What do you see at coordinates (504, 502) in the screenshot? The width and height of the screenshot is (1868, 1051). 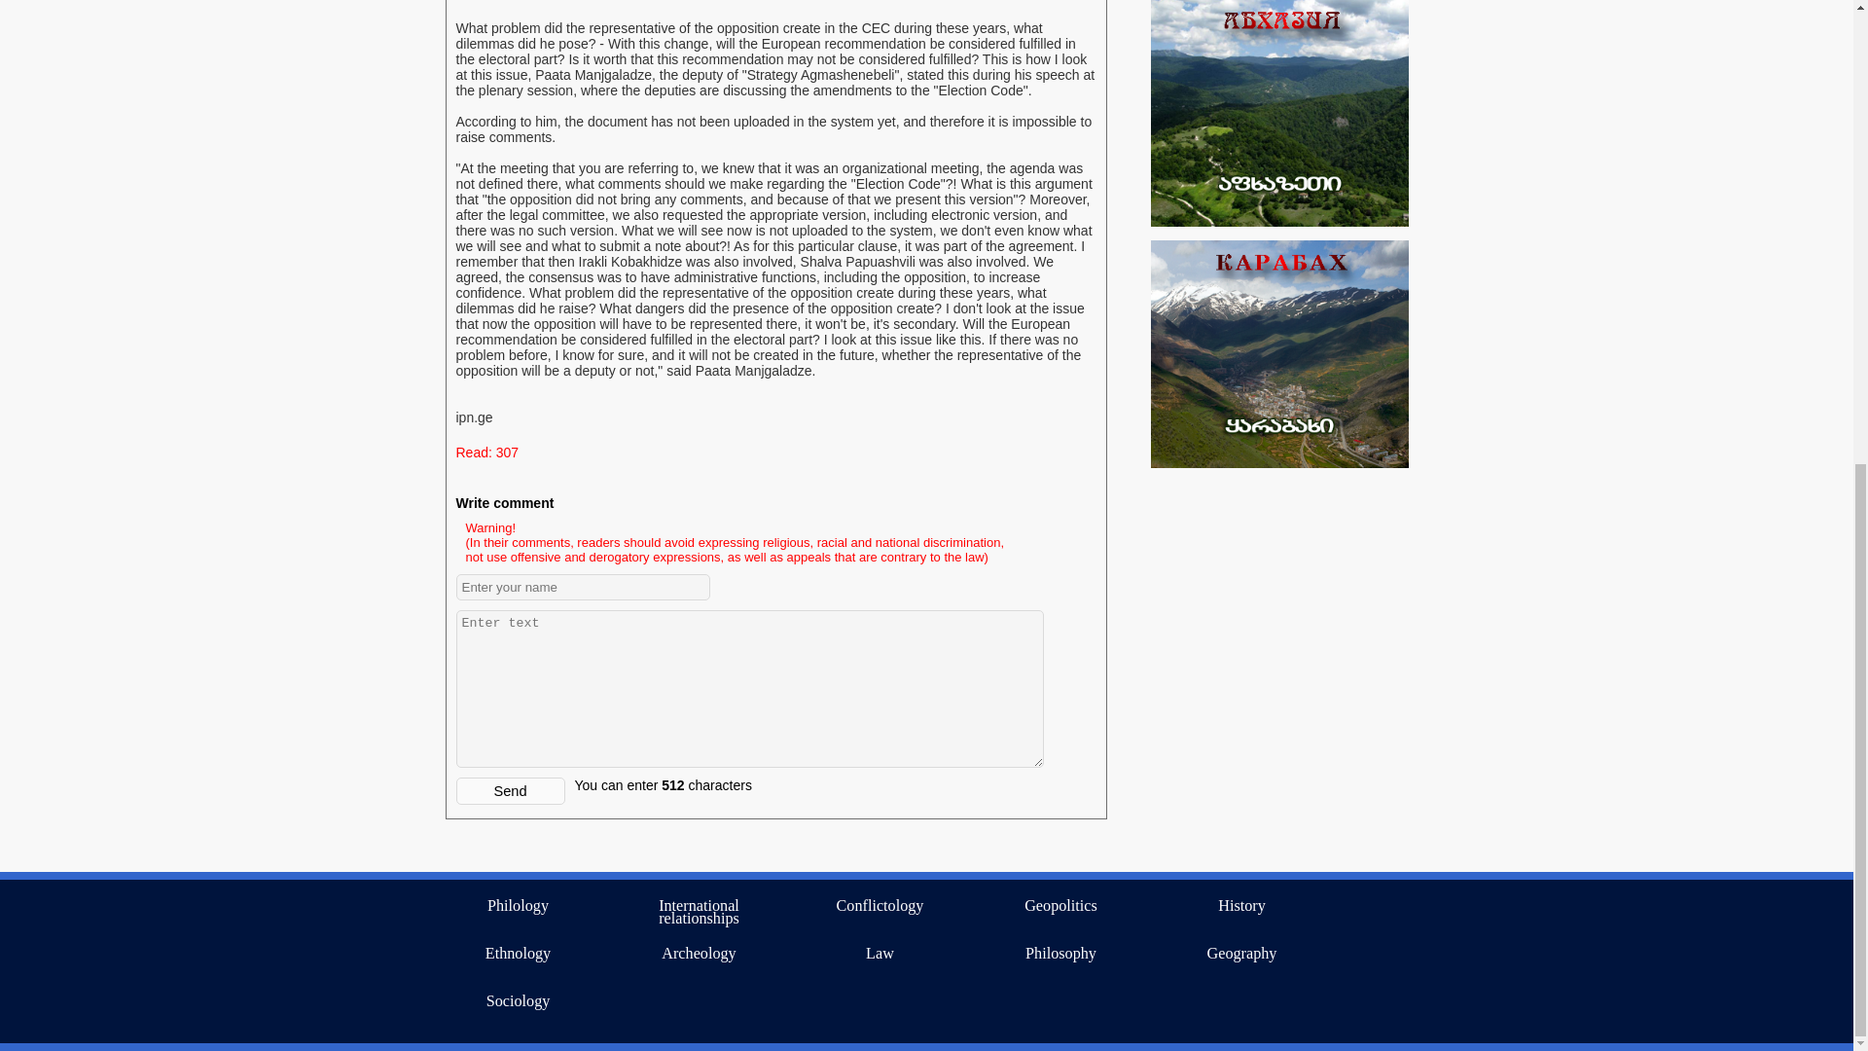 I see `Write comment` at bounding box center [504, 502].